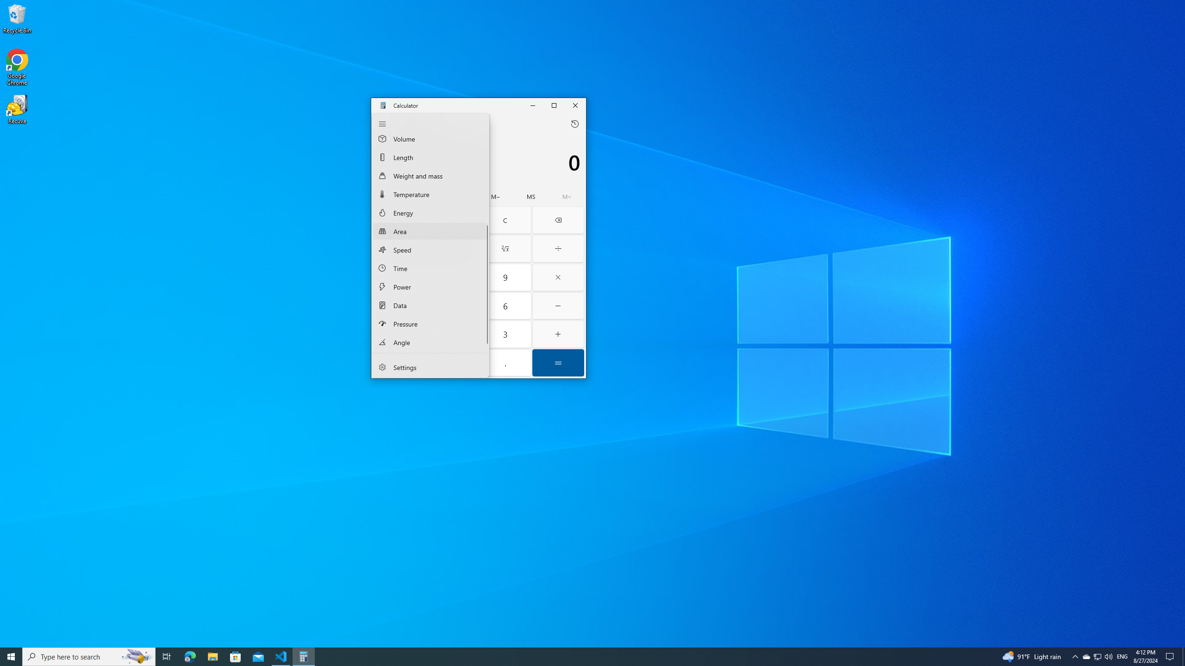 This screenshot has height=666, width=1185. What do you see at coordinates (479, 245) in the screenshot?
I see `Four` at bounding box center [479, 245].